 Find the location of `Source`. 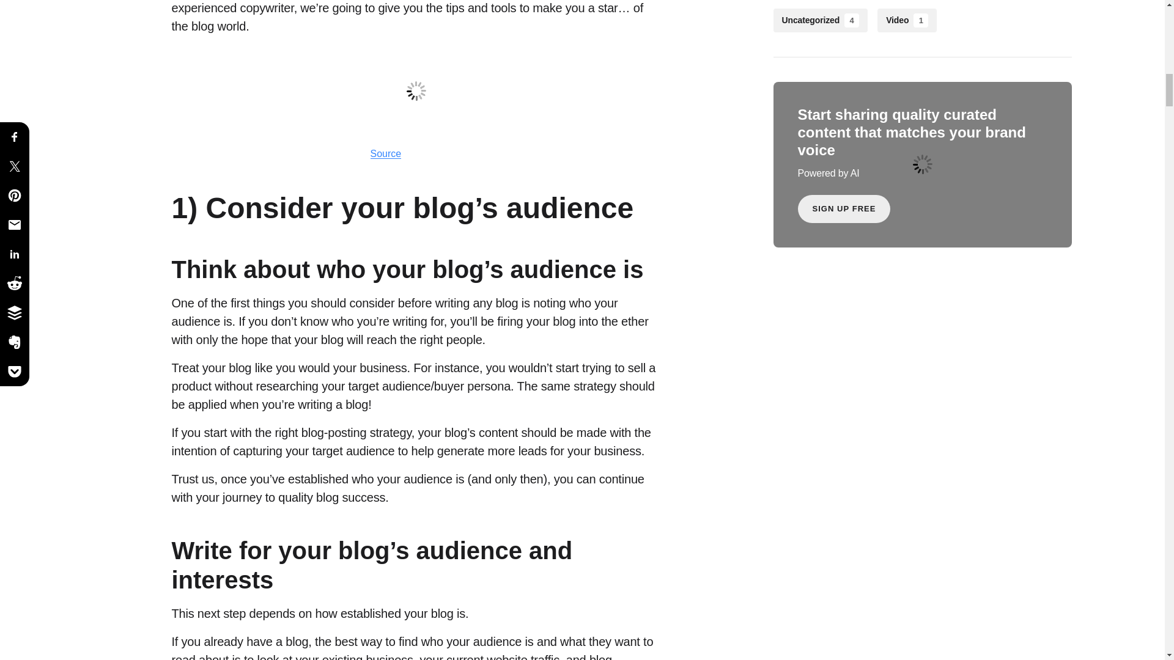

Source is located at coordinates (386, 154).